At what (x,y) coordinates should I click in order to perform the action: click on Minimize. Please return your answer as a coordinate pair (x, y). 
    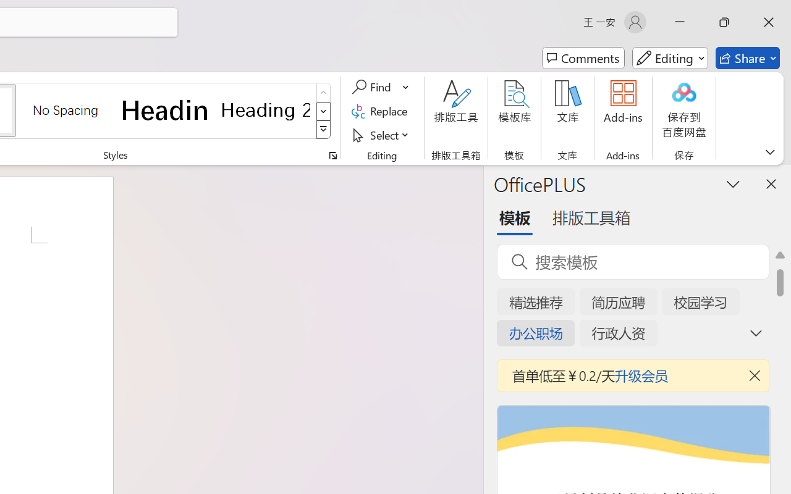
    Looking at the image, I should click on (680, 22).